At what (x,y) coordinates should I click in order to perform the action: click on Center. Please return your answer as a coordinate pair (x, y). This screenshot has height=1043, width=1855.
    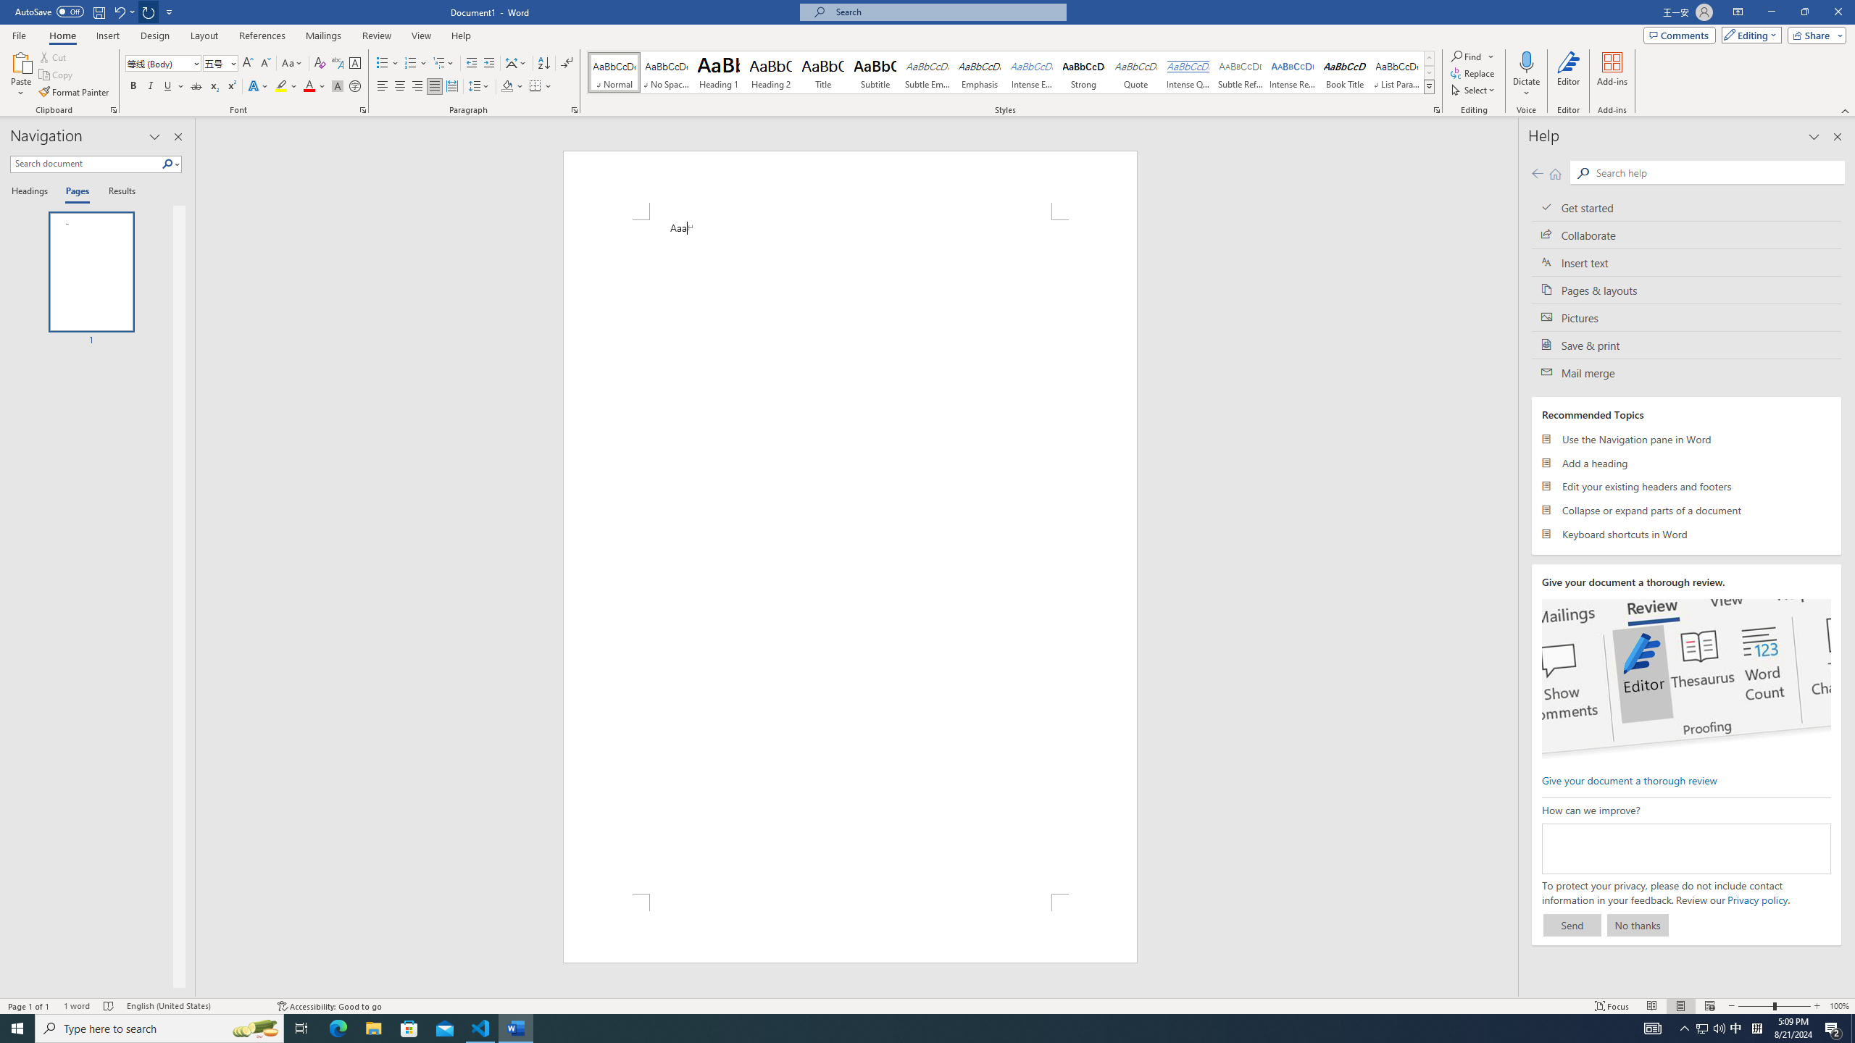
    Looking at the image, I should click on (400, 87).